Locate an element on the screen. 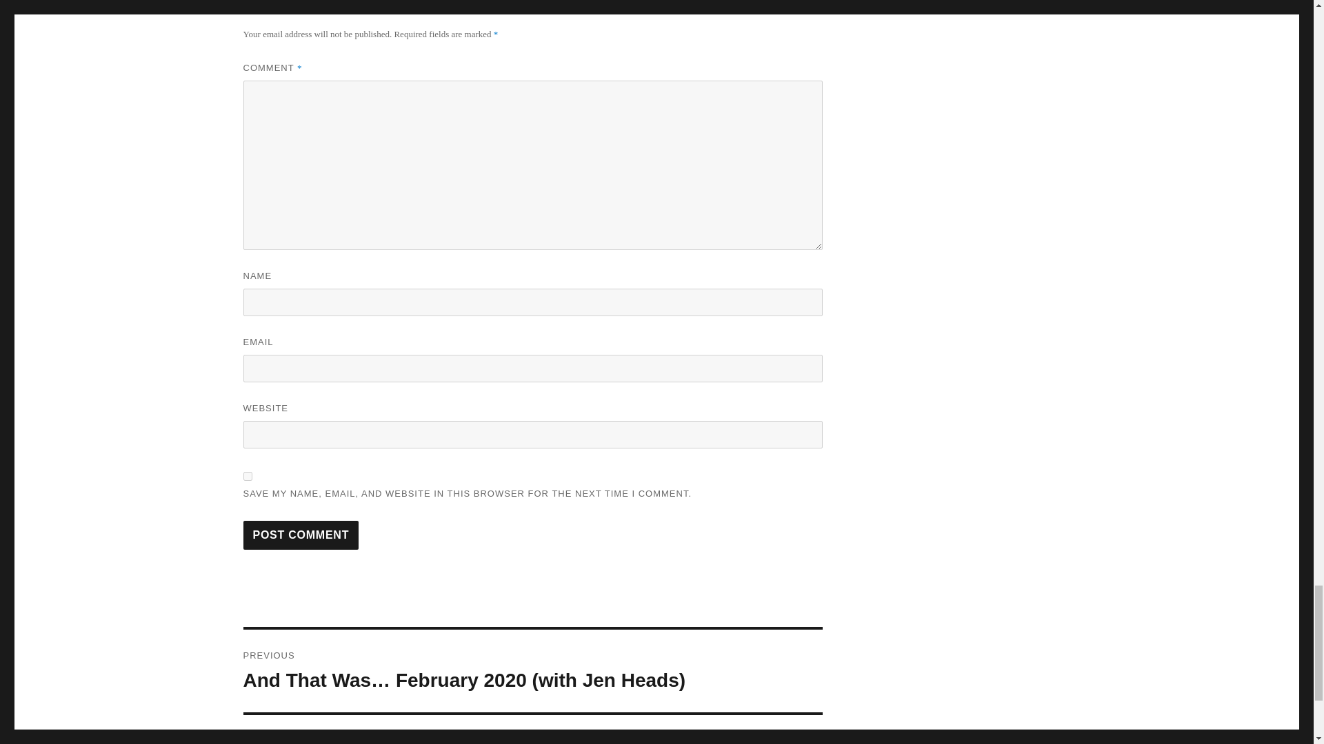 This screenshot has height=744, width=1324. Post Comment is located at coordinates (301, 535).